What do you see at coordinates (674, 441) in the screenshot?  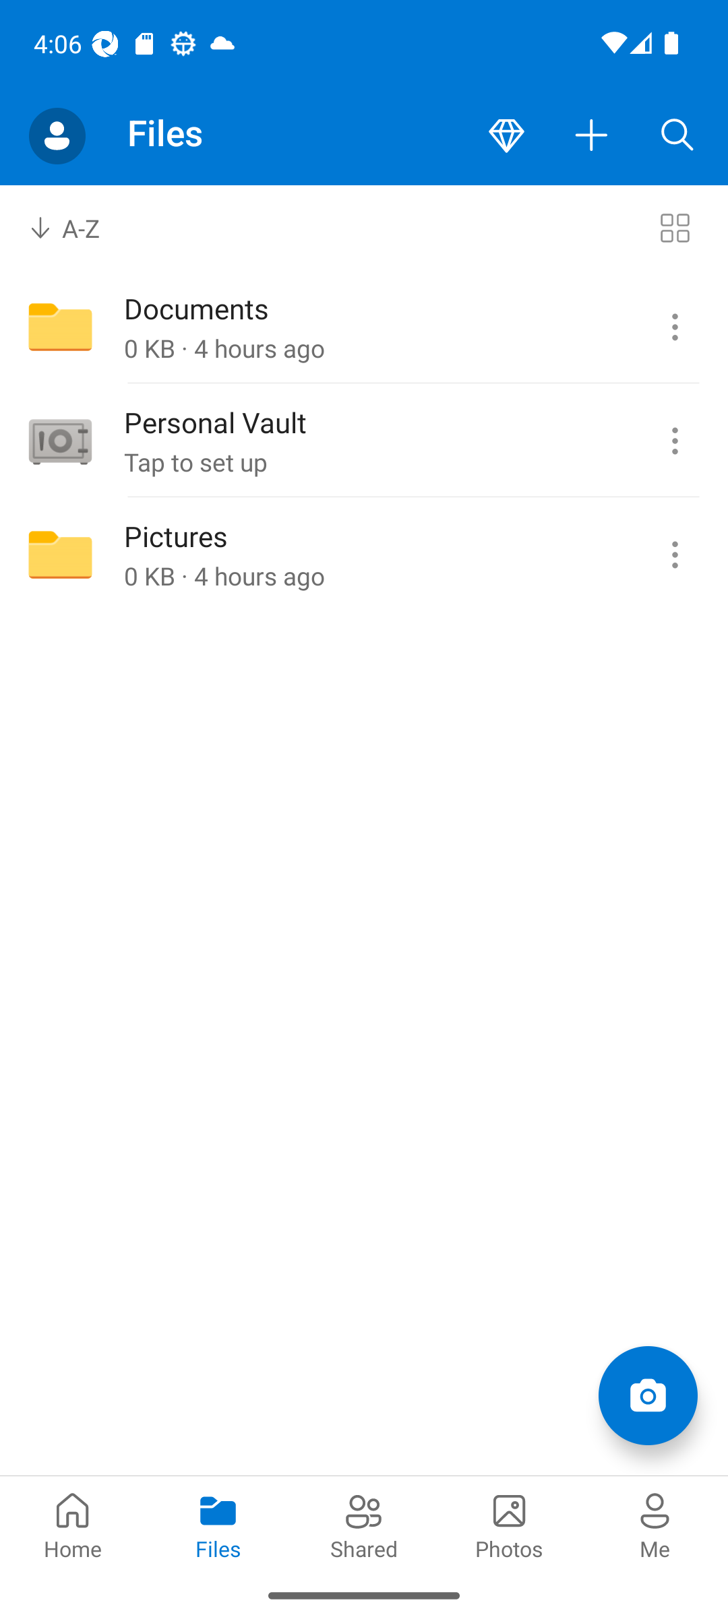 I see `Personal Vault commands` at bounding box center [674, 441].